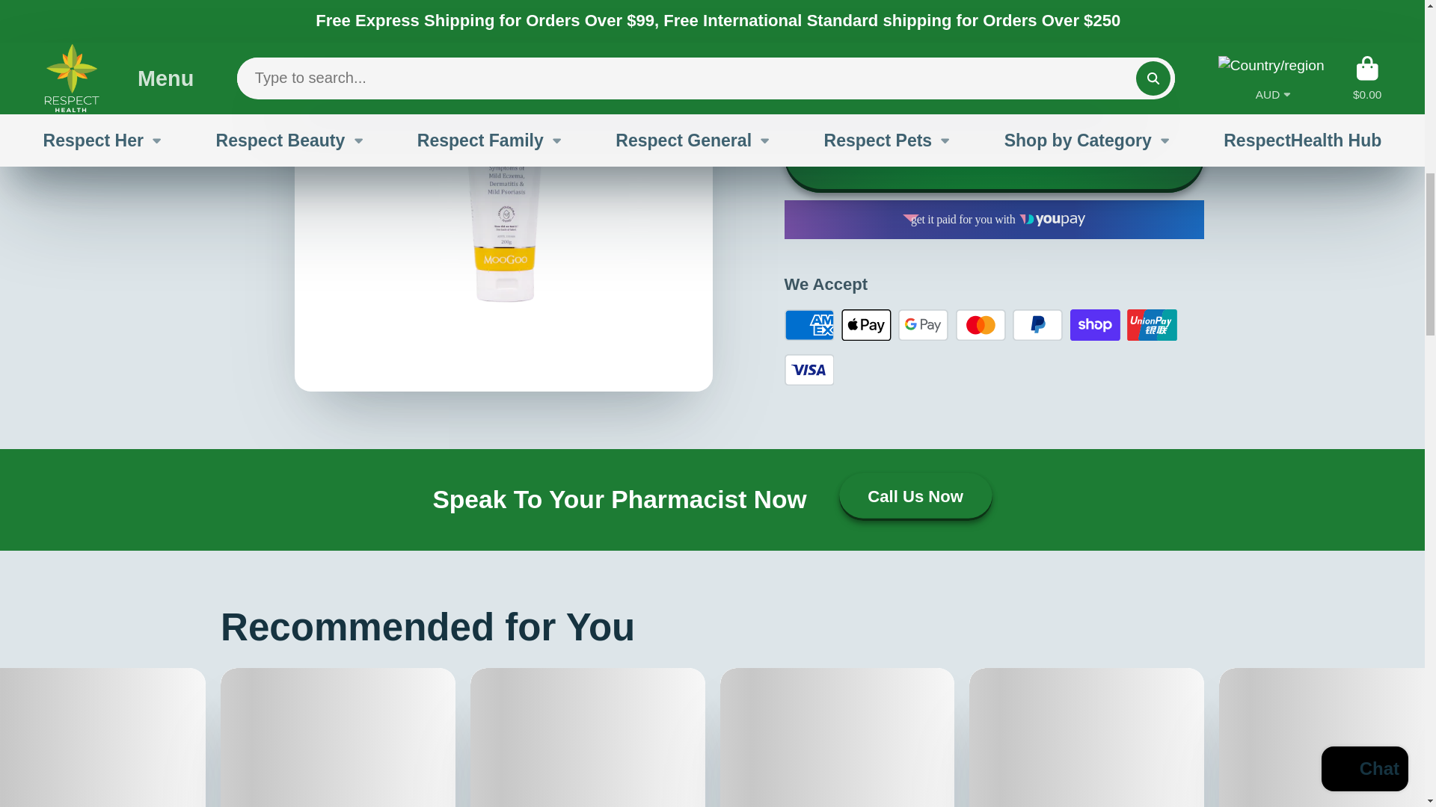 This screenshot has width=1436, height=807. What do you see at coordinates (923, 324) in the screenshot?
I see `Google Pay` at bounding box center [923, 324].